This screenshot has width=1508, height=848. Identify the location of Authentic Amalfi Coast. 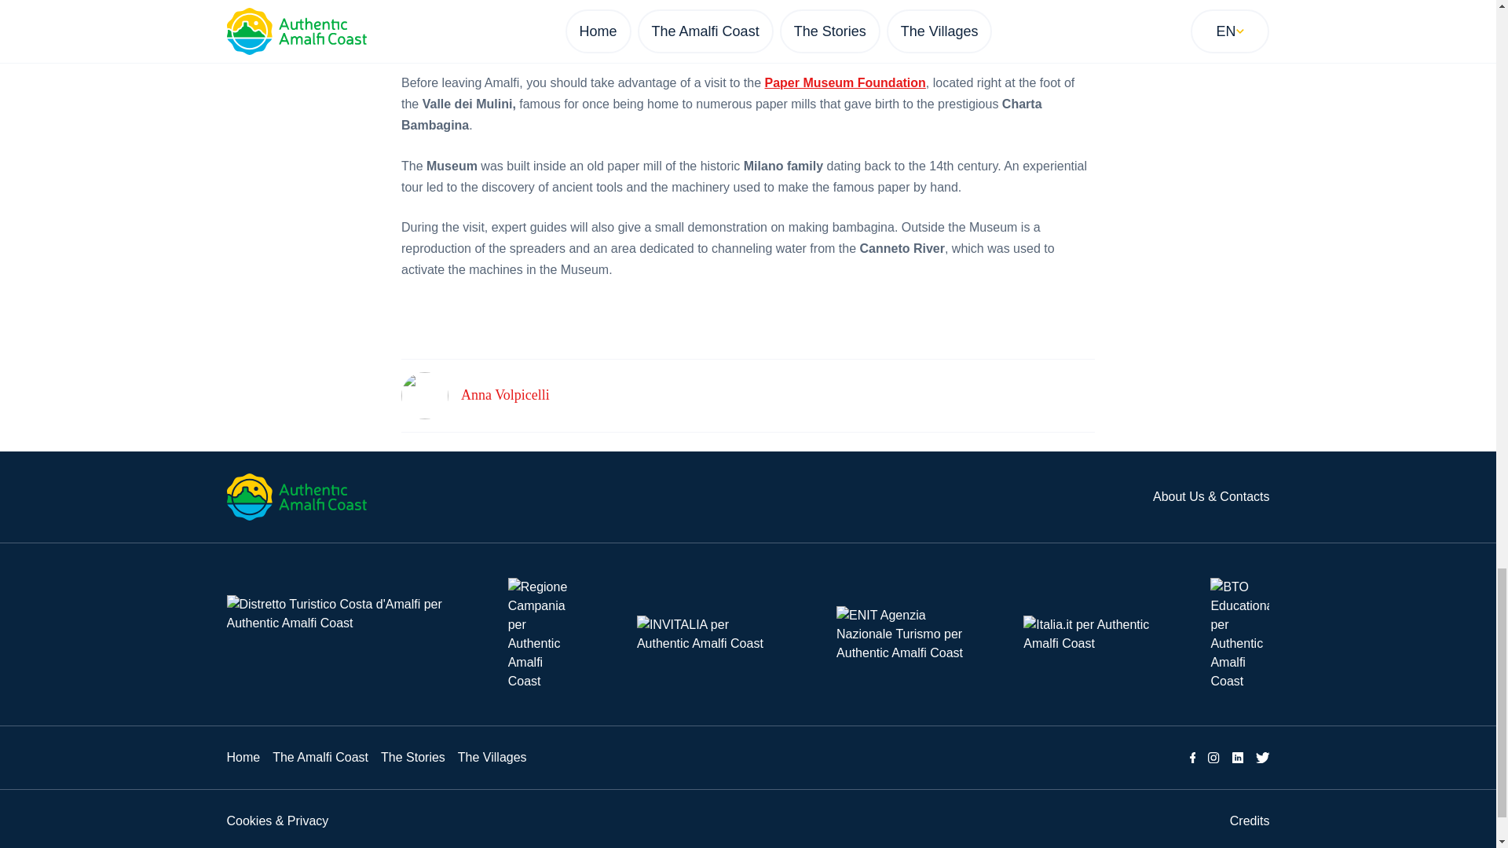
(296, 496).